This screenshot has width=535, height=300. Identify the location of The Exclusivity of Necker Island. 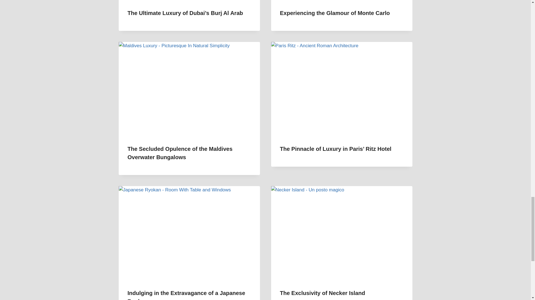
(322, 293).